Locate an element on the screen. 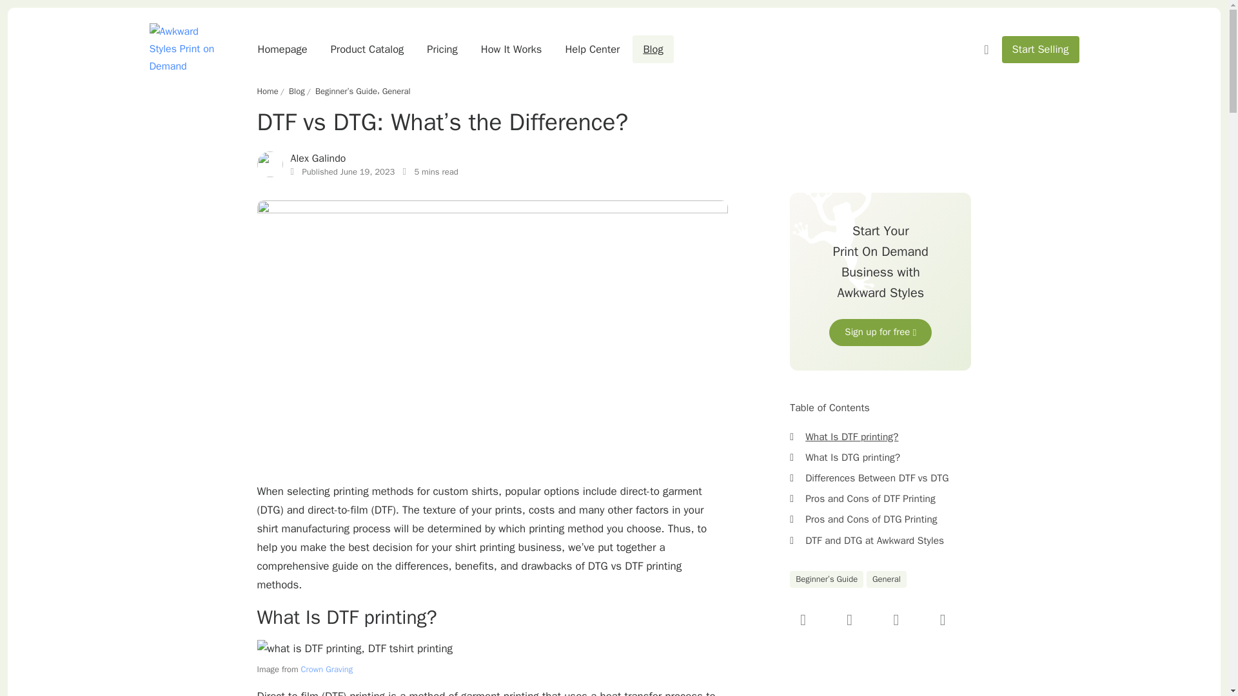  Help Center is located at coordinates (592, 49).